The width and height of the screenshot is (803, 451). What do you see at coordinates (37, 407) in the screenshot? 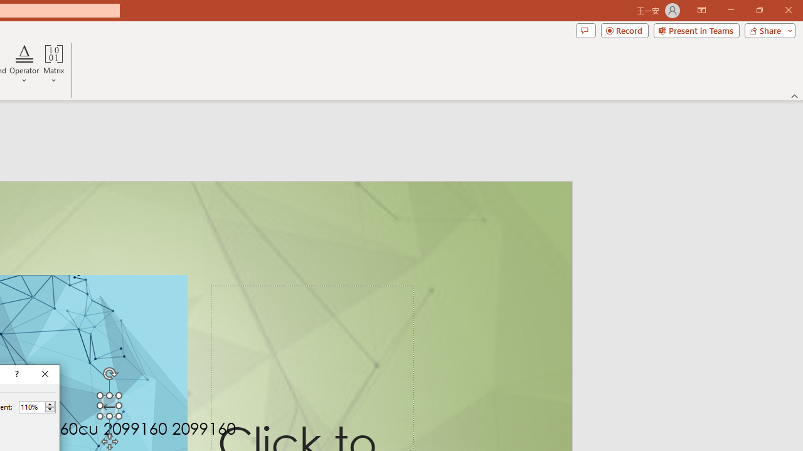
I see `Percent` at bounding box center [37, 407].